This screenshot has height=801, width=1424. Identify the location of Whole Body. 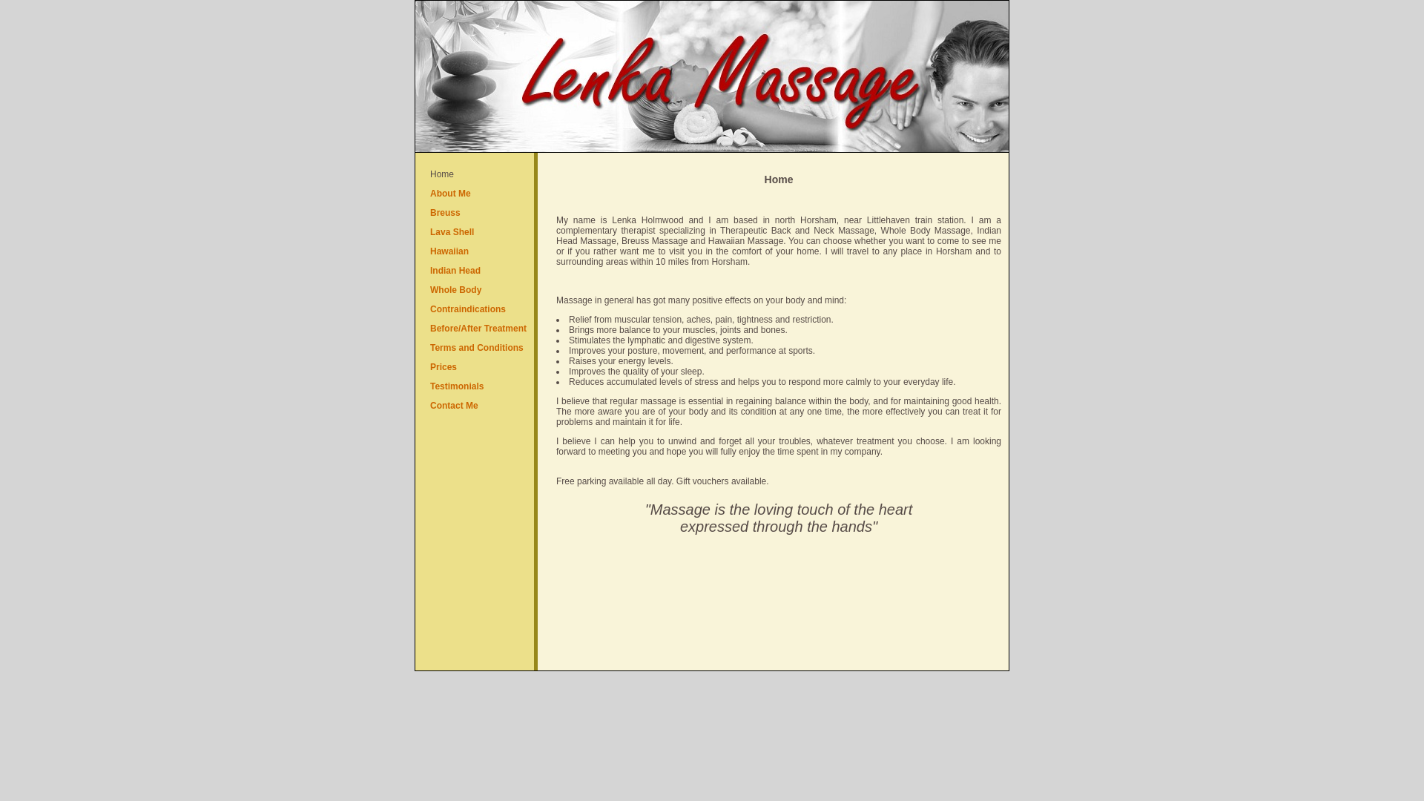
(455, 290).